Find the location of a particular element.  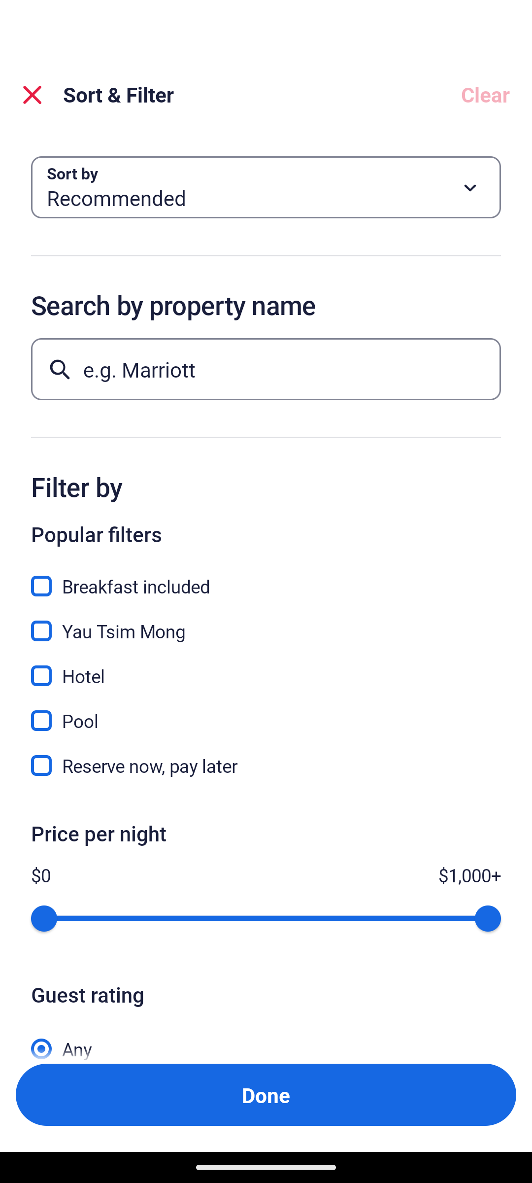

Reserve now, pay later, Reserve now, pay later is located at coordinates (266, 766).